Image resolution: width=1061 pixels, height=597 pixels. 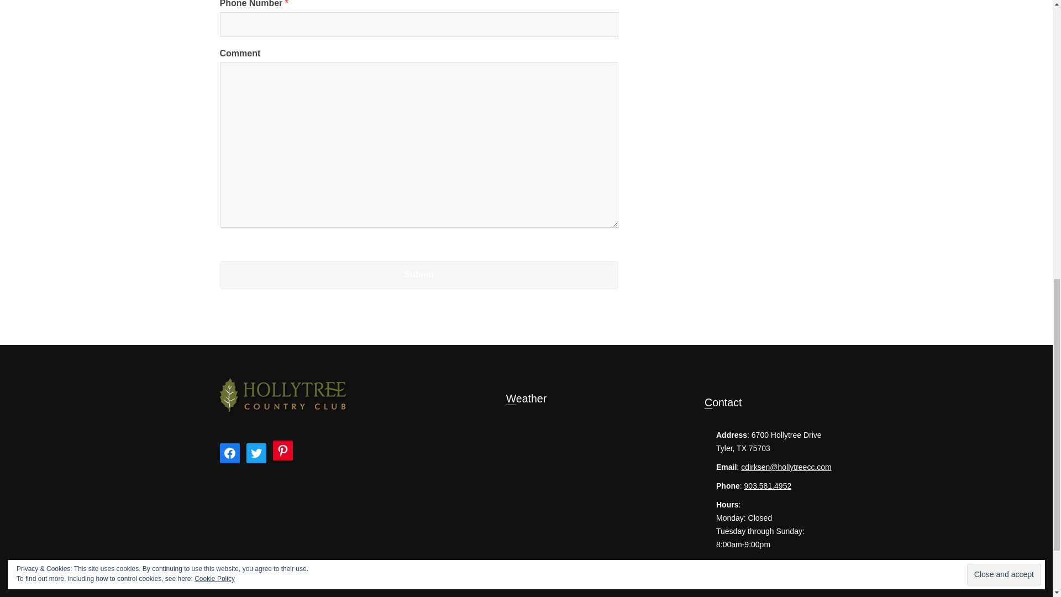 I want to click on Weather Widget, so click(x=526, y=467).